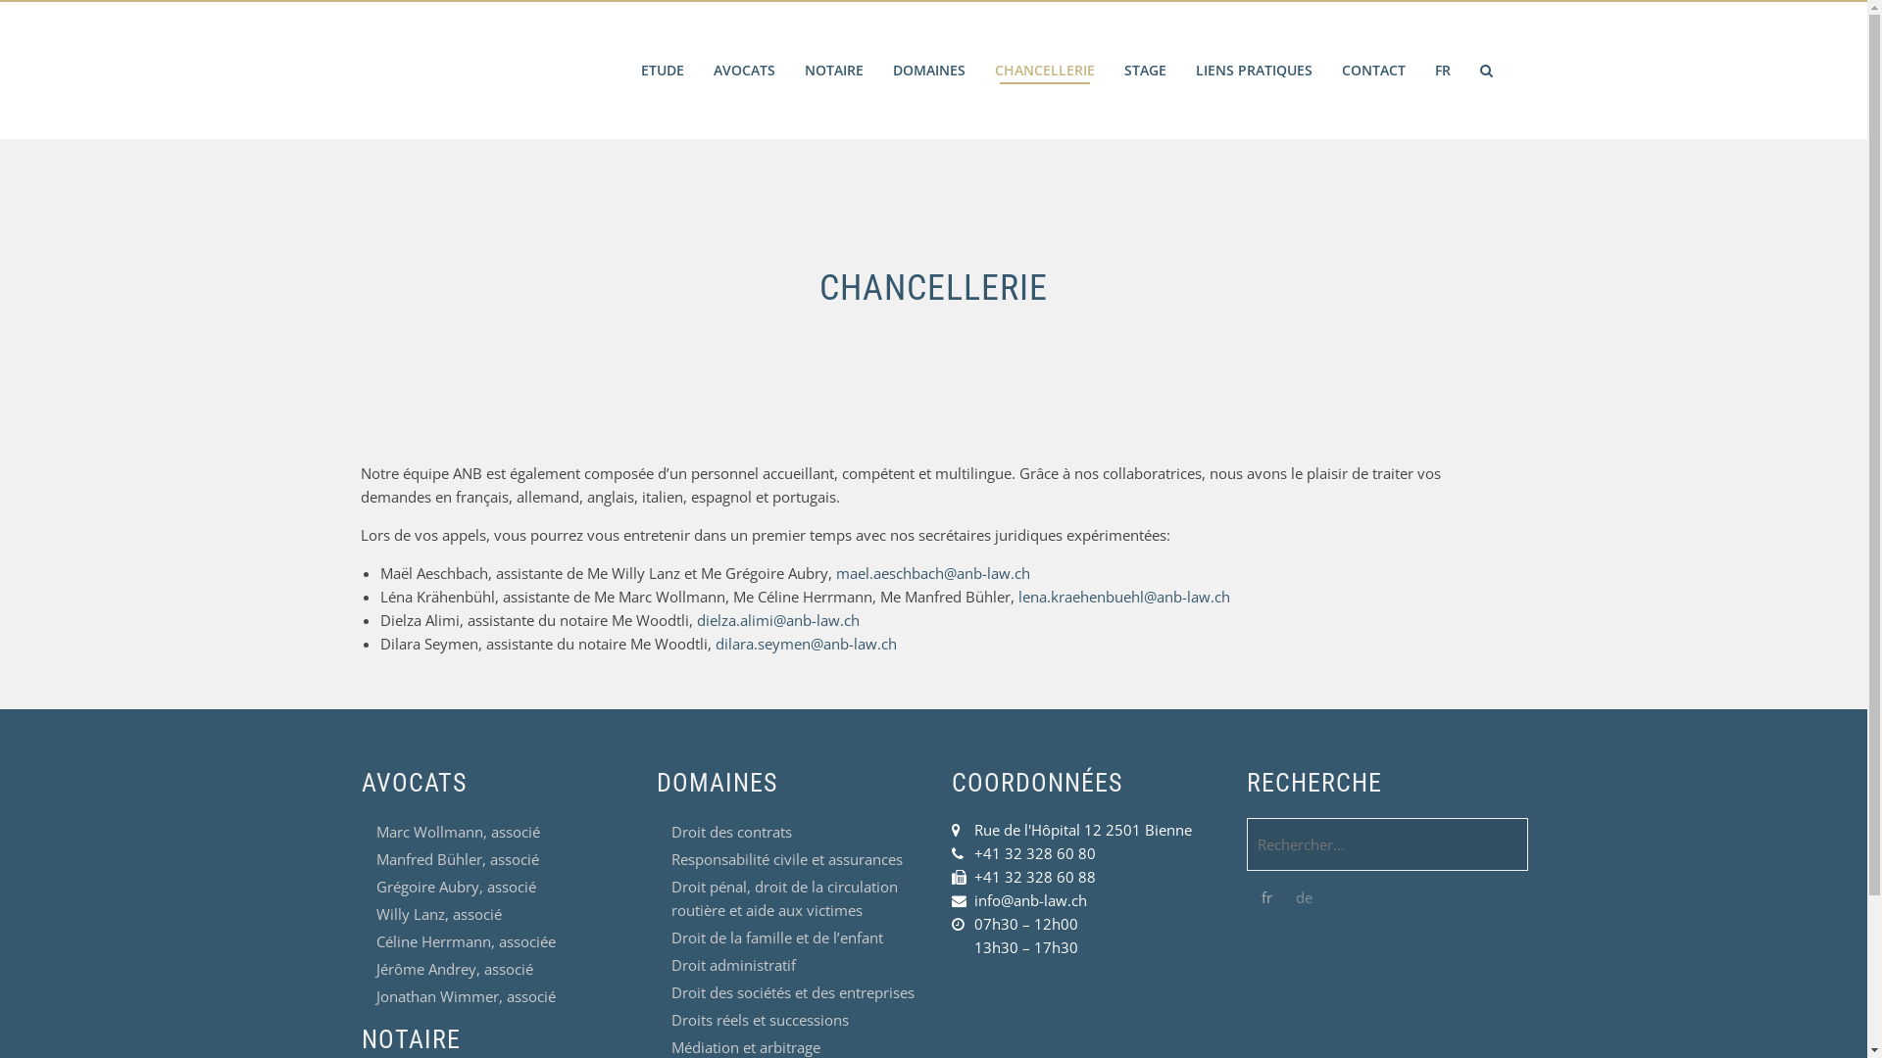 The height and width of the screenshot is (1058, 1882). What do you see at coordinates (1304, 897) in the screenshot?
I see `de` at bounding box center [1304, 897].